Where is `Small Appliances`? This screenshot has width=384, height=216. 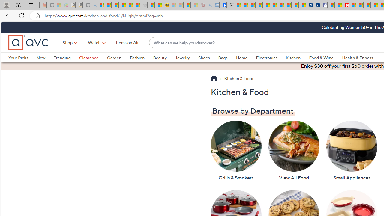 Small Appliances is located at coordinates (352, 151).